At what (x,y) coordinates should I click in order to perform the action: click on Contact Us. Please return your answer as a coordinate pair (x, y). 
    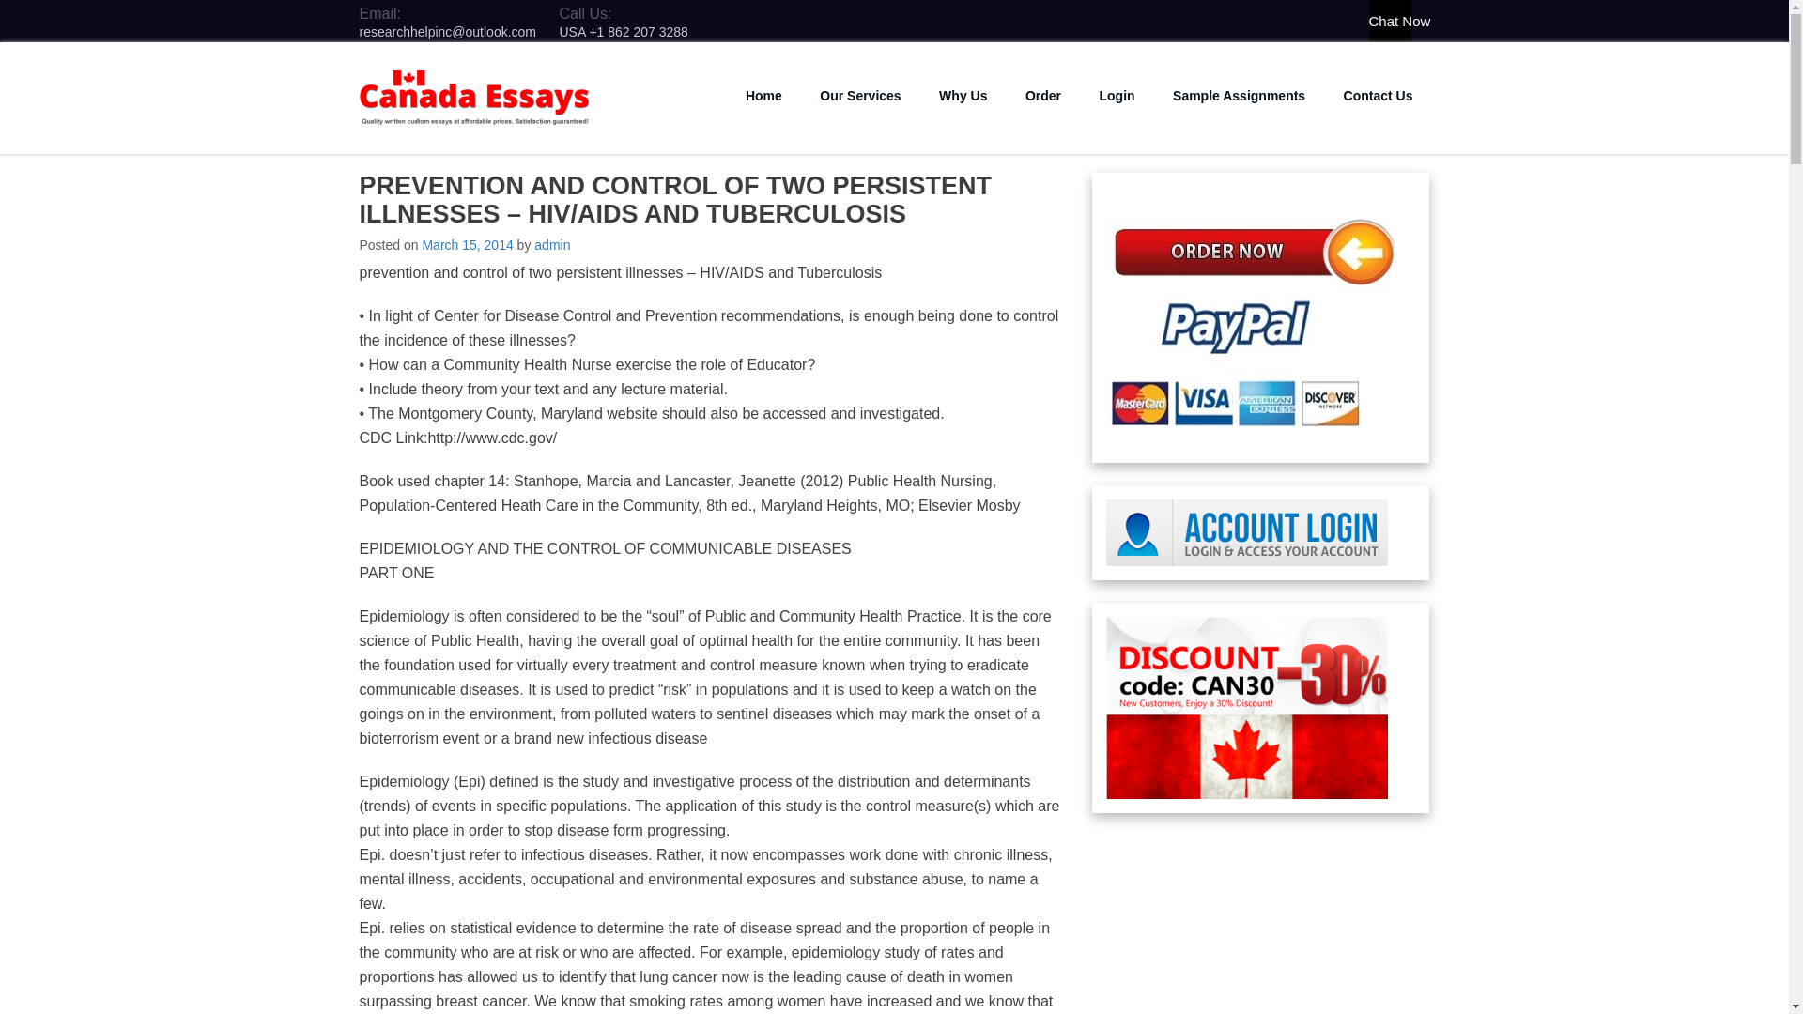
    Looking at the image, I should click on (1379, 96).